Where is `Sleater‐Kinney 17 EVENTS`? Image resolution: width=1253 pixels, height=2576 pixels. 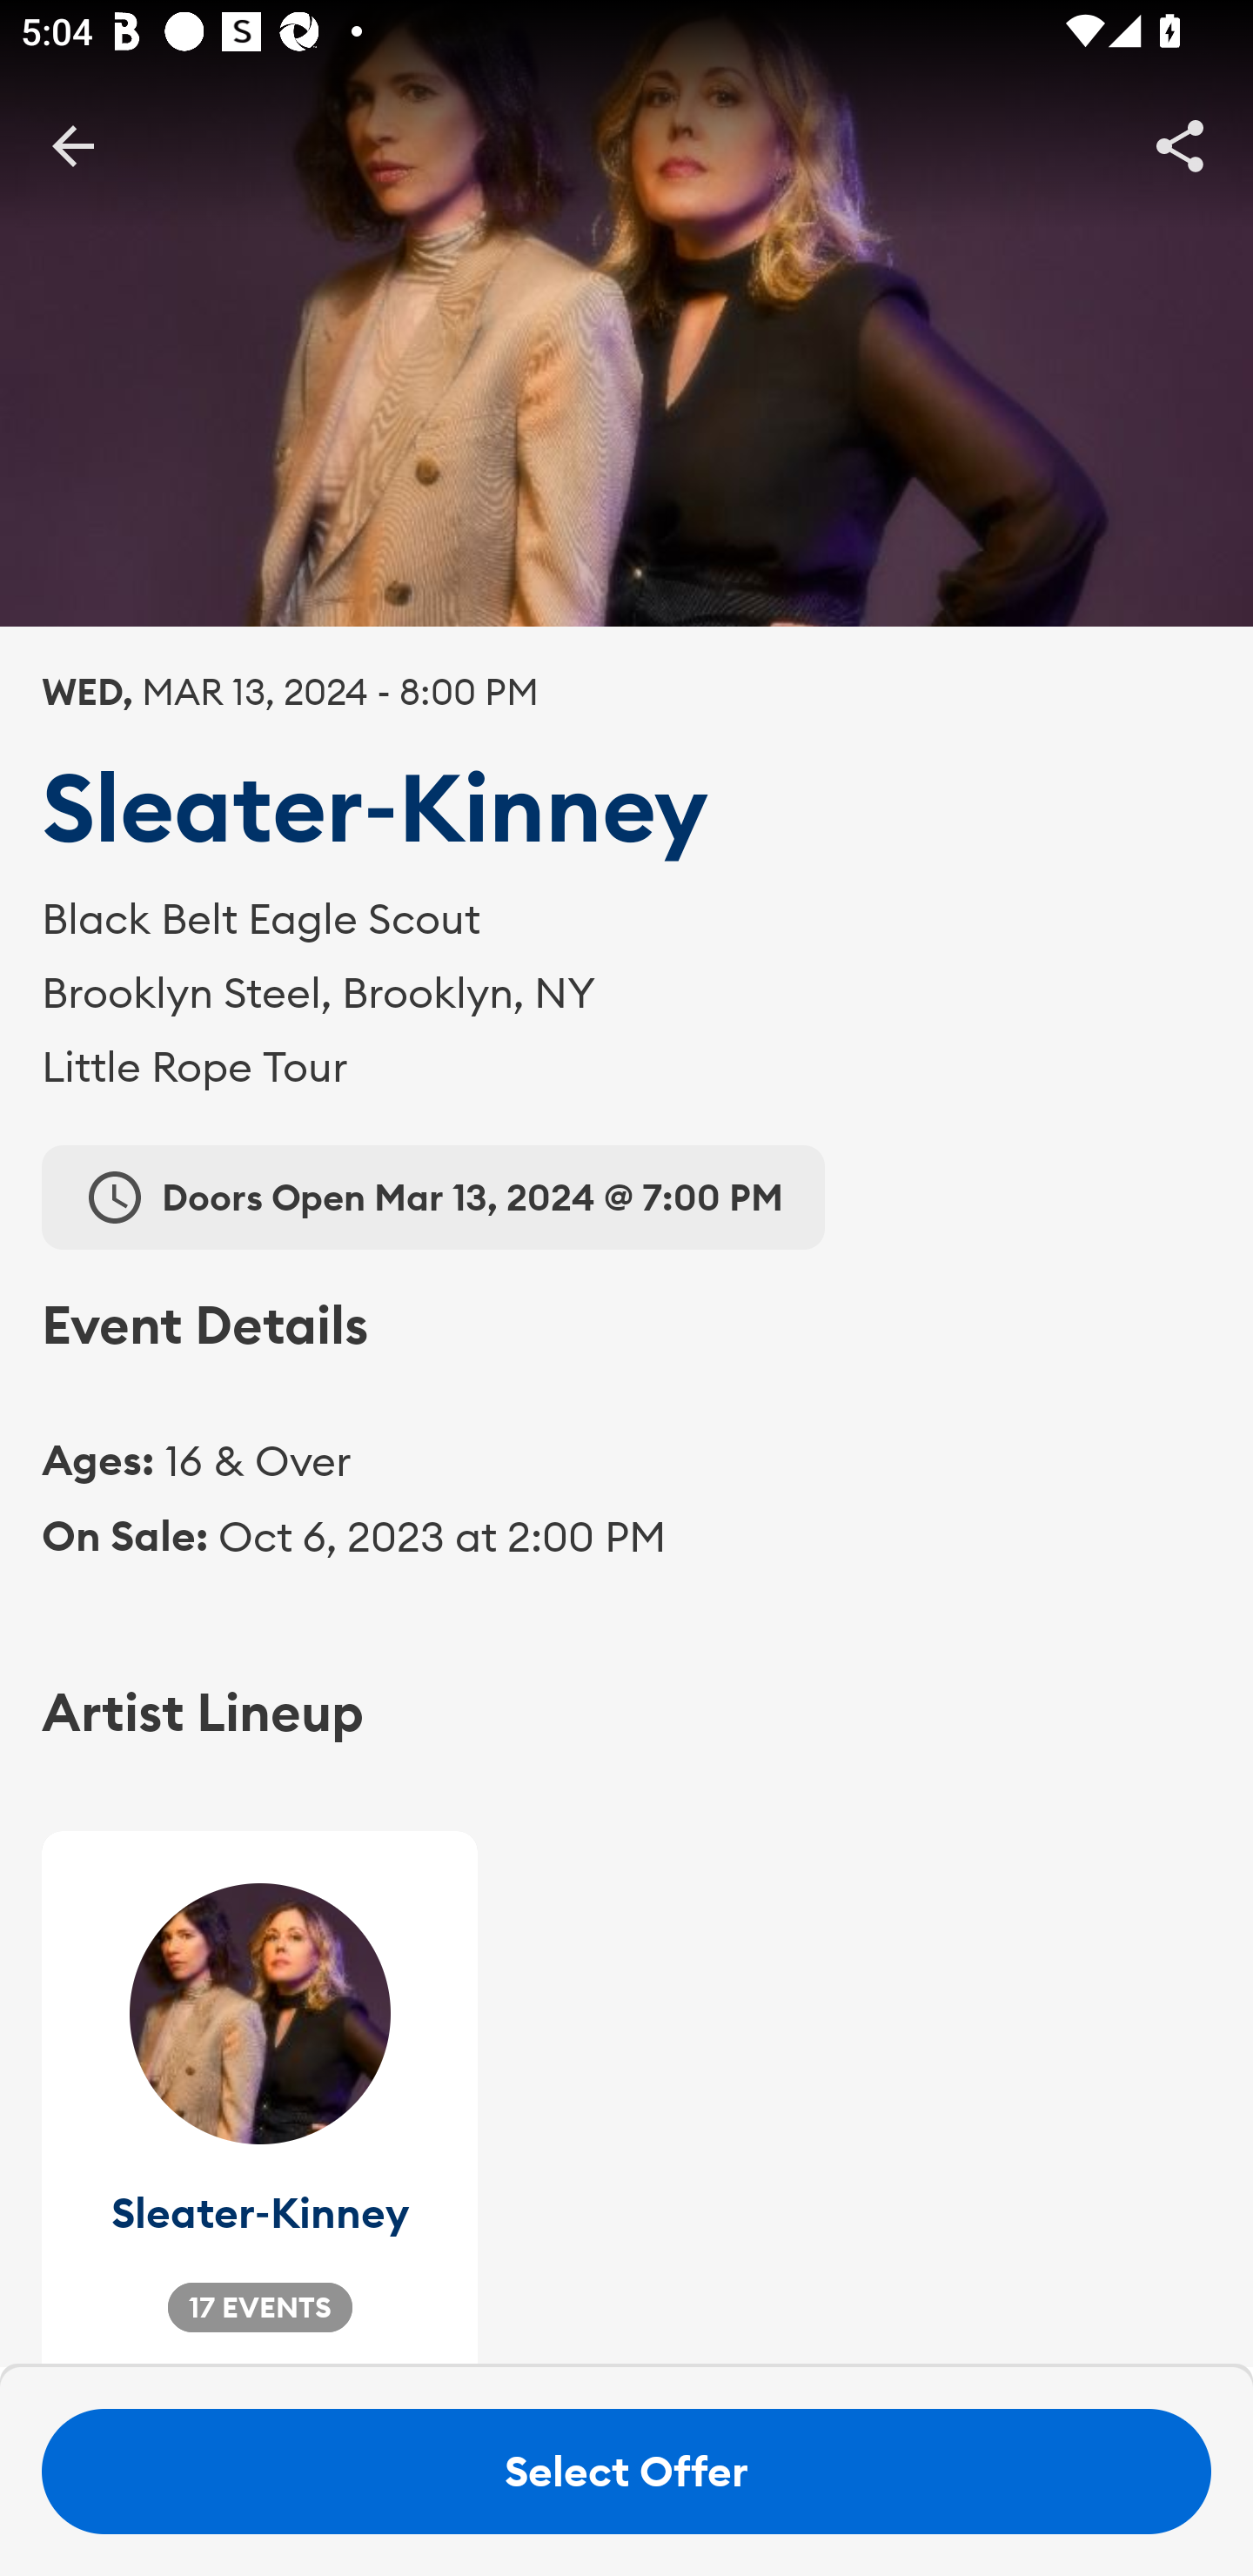
Sleater‐Kinney 17 EVENTS is located at coordinates (259, 2099).